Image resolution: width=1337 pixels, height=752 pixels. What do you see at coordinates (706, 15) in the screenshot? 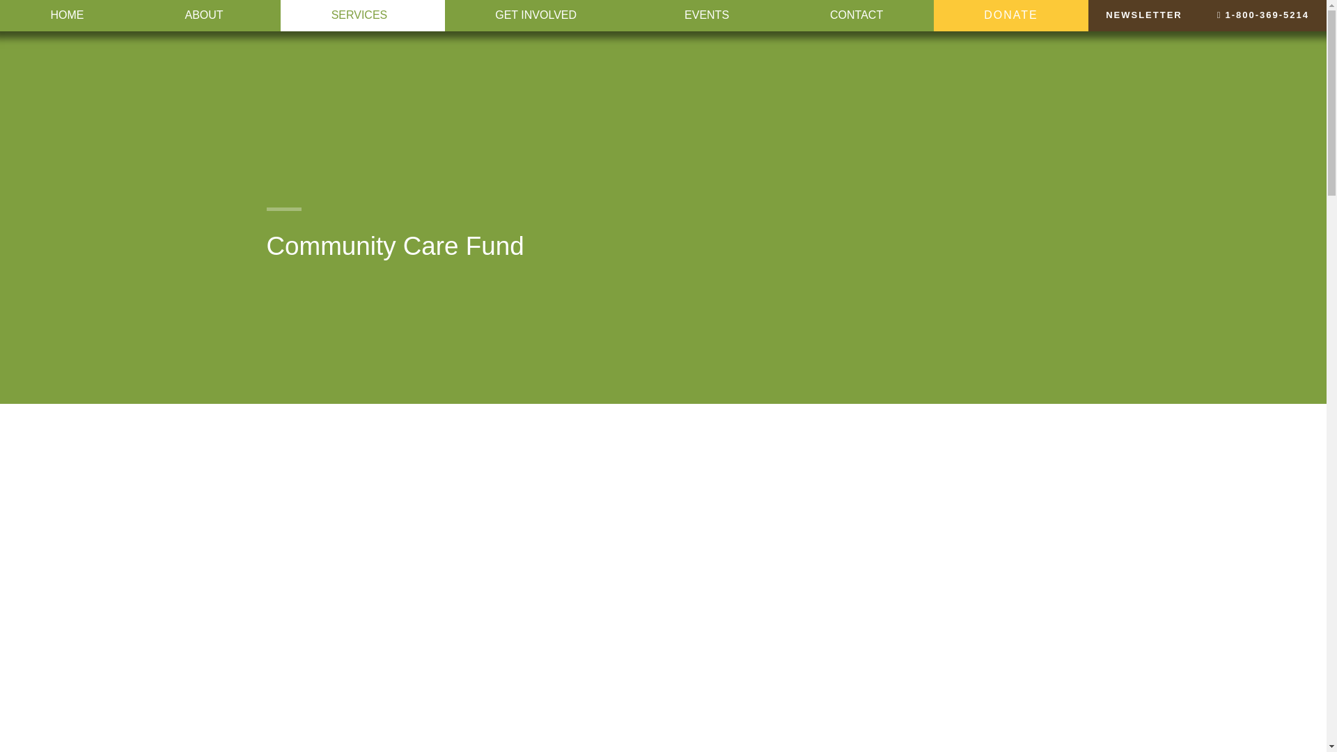
I see `EVENTS` at bounding box center [706, 15].